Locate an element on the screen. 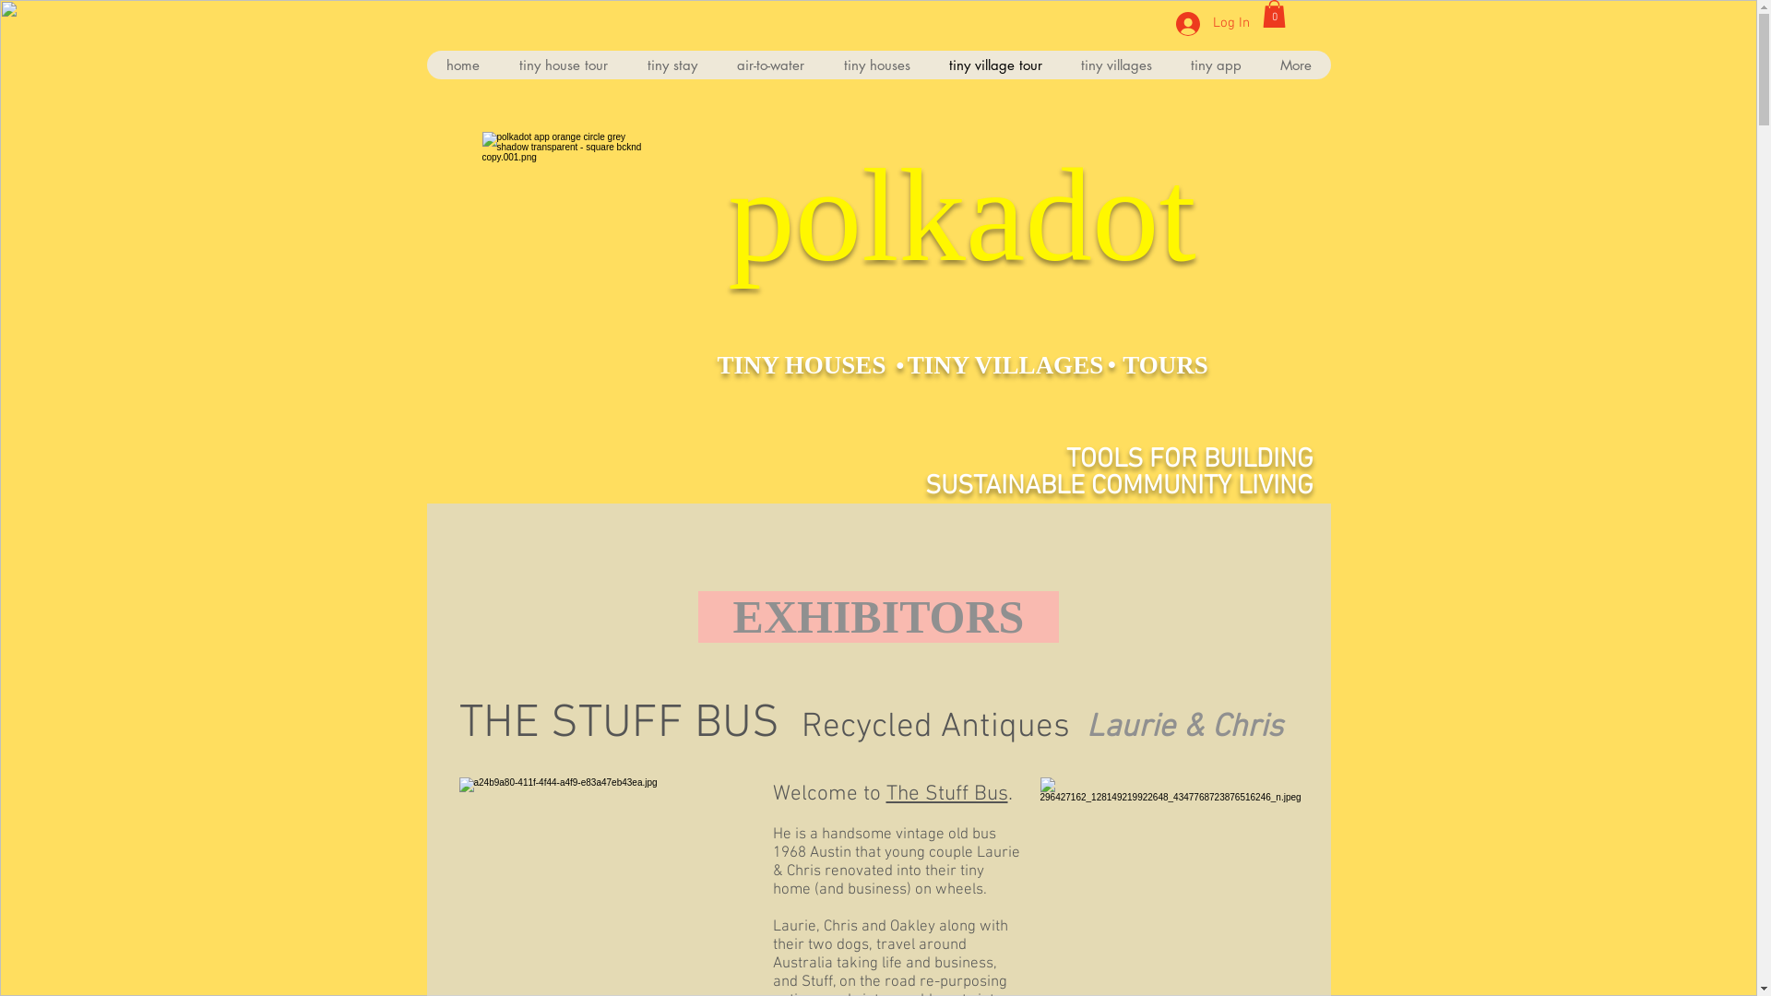 This screenshot has width=1771, height=996. Log In is located at coordinates (1212, 23).